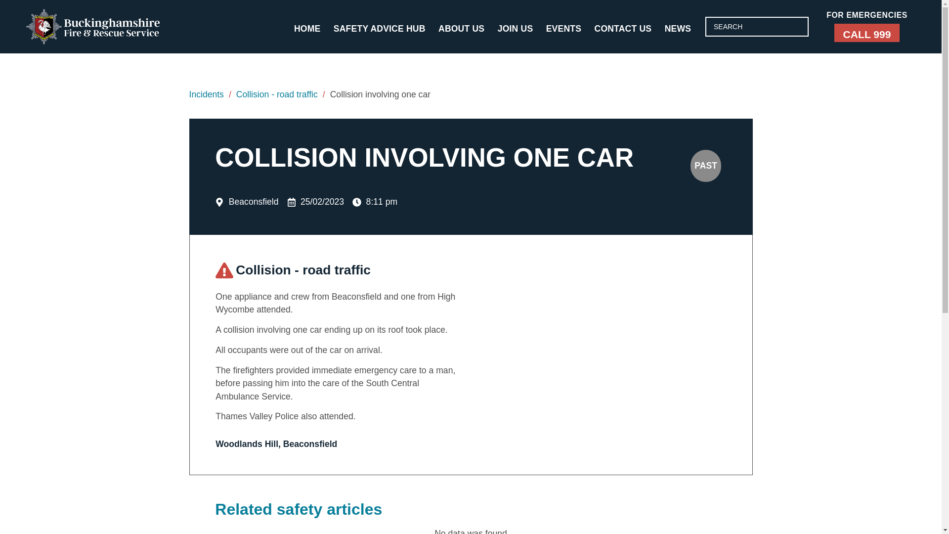  I want to click on JOIN US, so click(515, 29).